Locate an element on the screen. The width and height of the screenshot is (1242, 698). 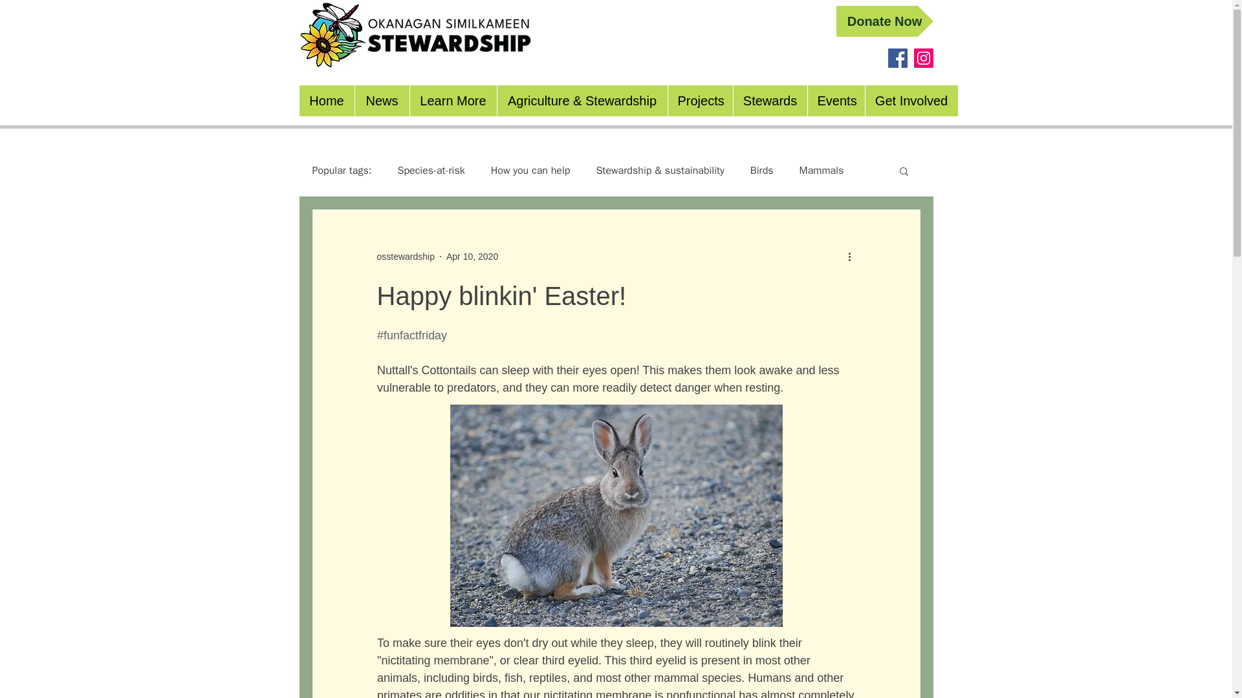
Stewards is located at coordinates (769, 101).